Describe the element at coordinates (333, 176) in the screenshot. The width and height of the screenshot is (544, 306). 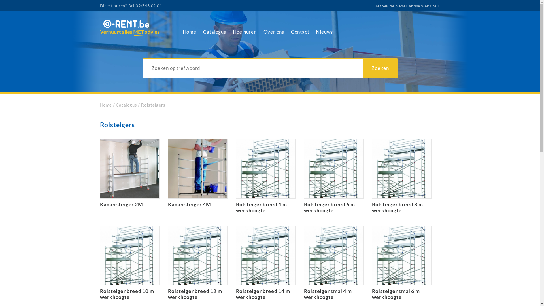
I see `Rolsteiger breed 6 m werkhoogte` at that location.